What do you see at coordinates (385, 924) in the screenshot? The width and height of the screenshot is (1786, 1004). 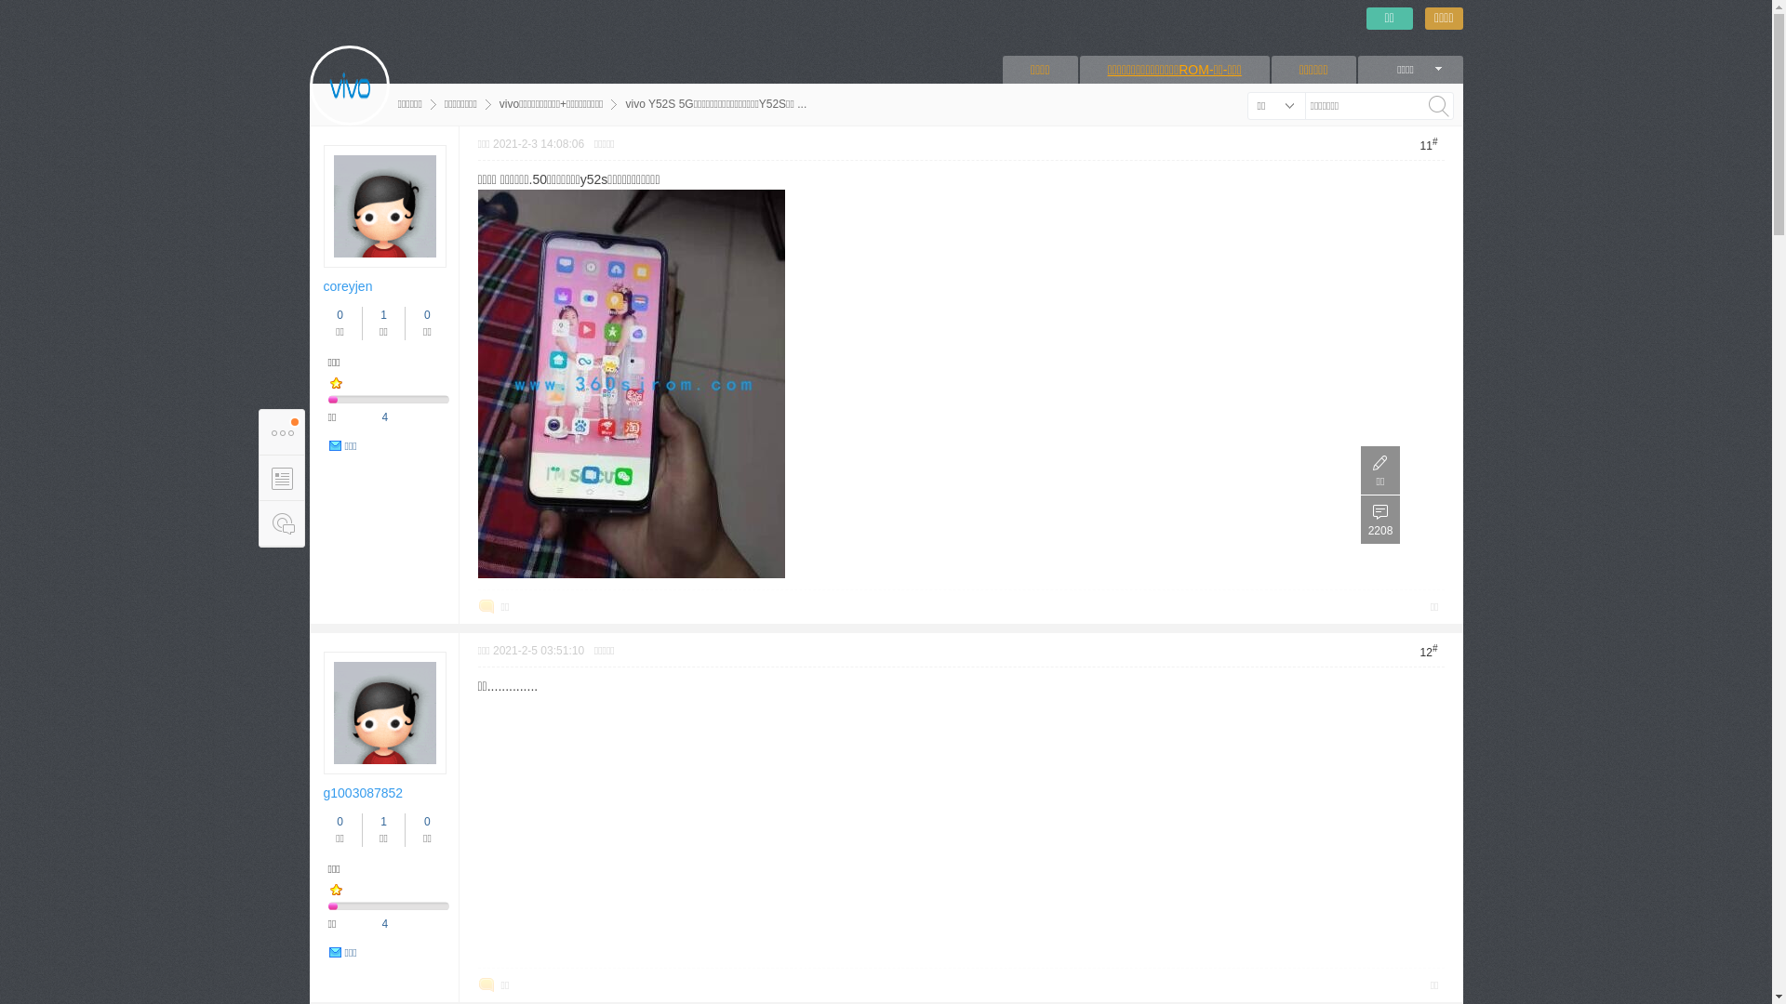 I see `4` at bounding box center [385, 924].